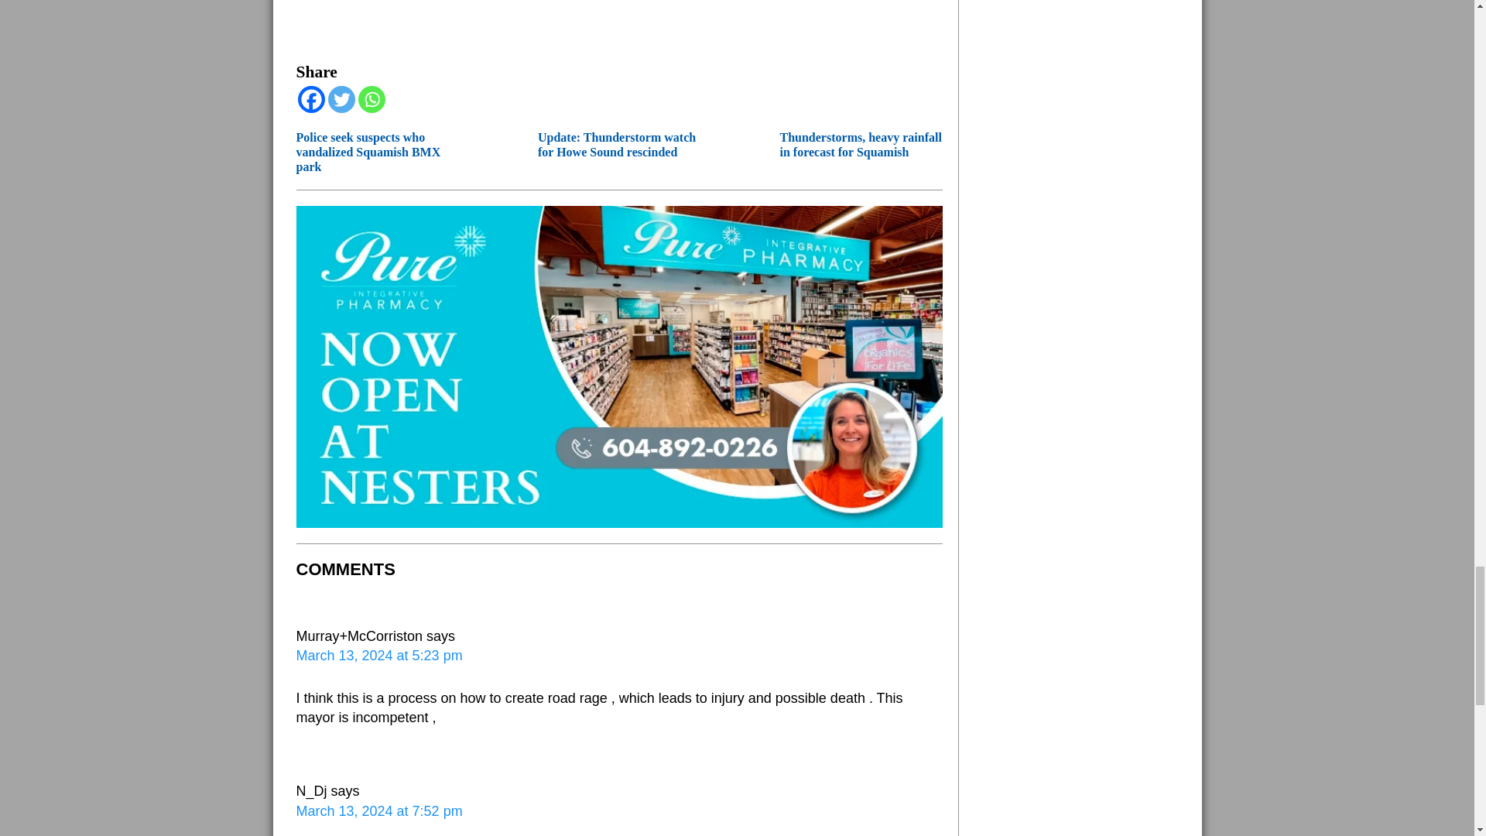 Image resolution: width=1486 pixels, height=836 pixels. I want to click on March 13, 2024 at 5:23 pm, so click(379, 656).